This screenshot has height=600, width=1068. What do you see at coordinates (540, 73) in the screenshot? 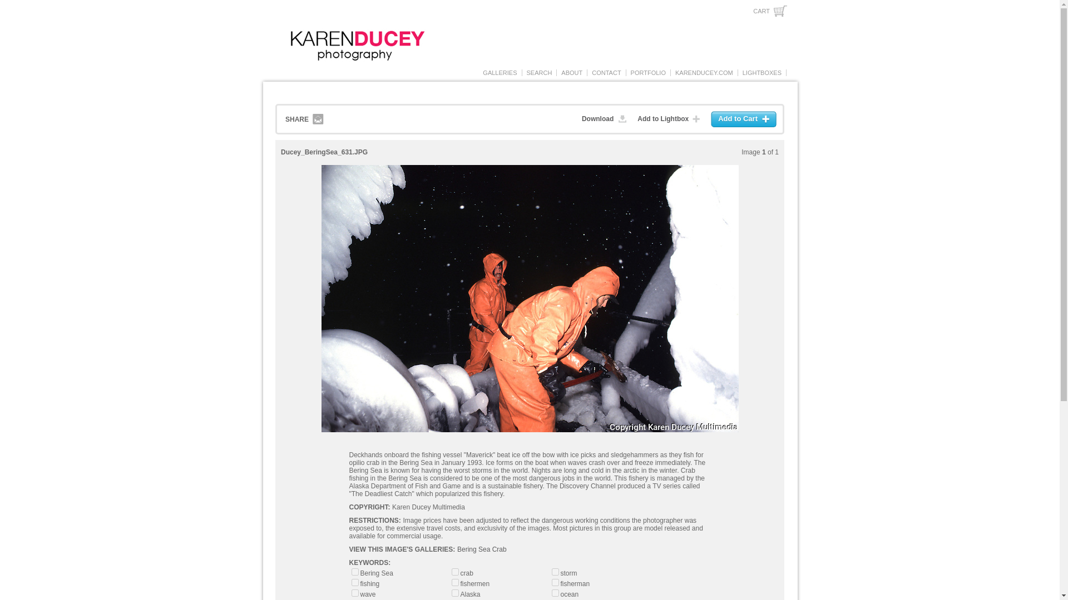
I see `SEARCH` at bounding box center [540, 73].